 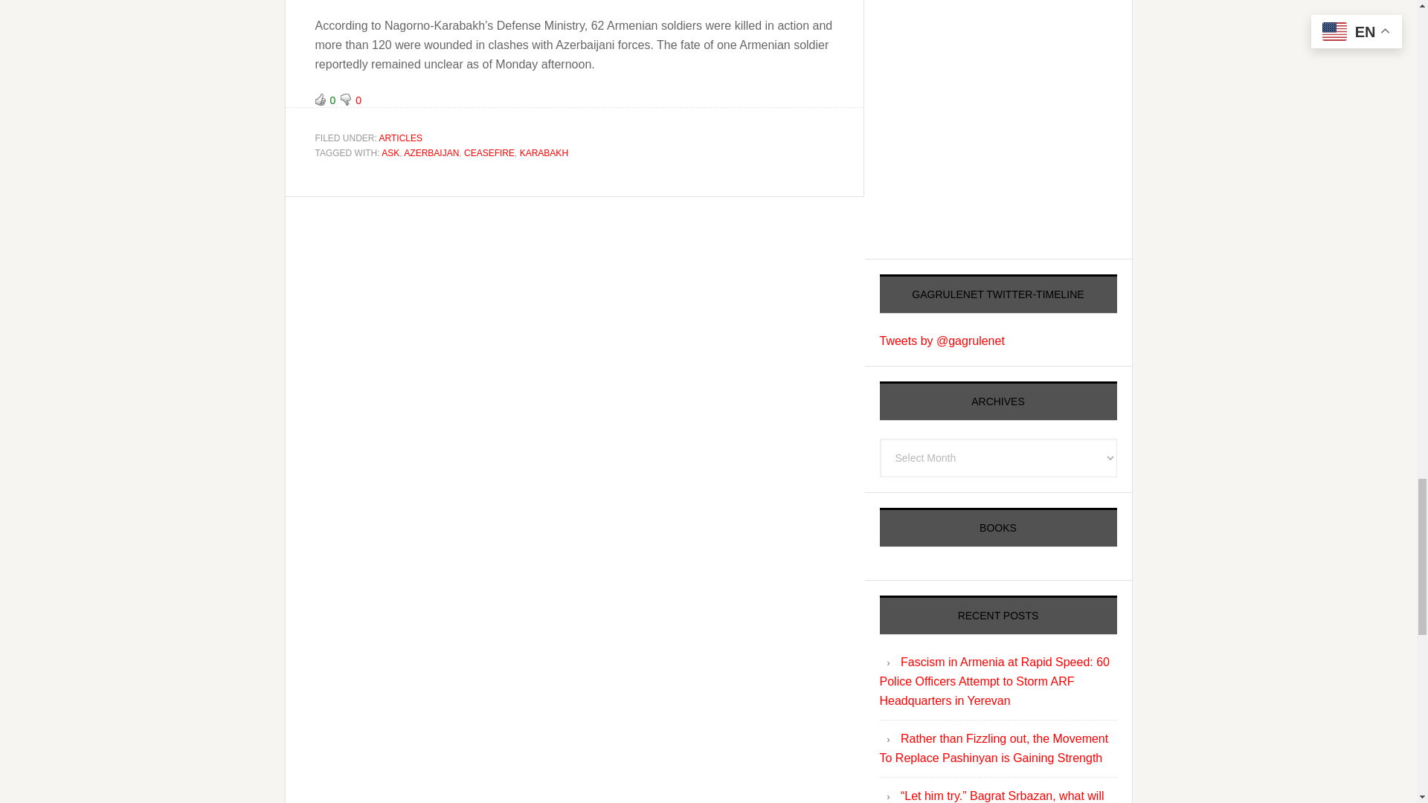 I want to click on KARABAKH, so click(x=544, y=152).